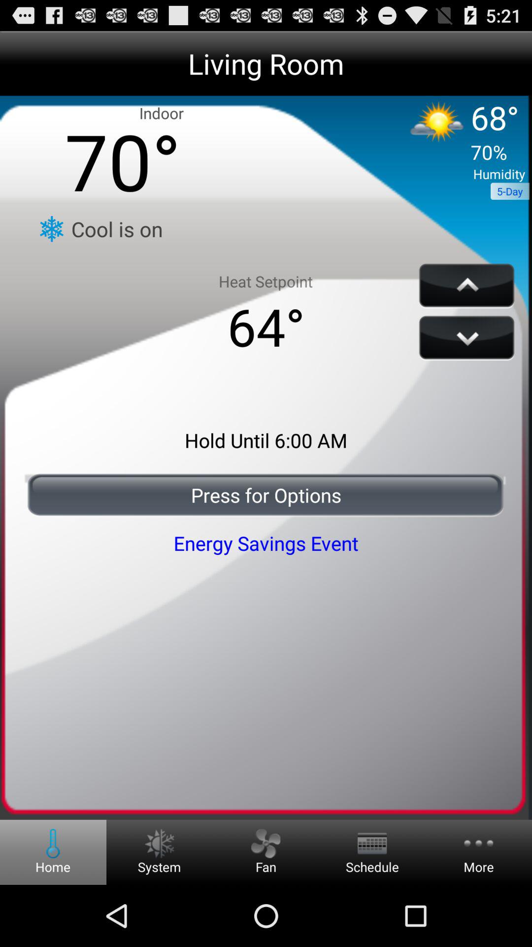  What do you see at coordinates (266, 543) in the screenshot?
I see `scroll until energy savings event icon` at bounding box center [266, 543].